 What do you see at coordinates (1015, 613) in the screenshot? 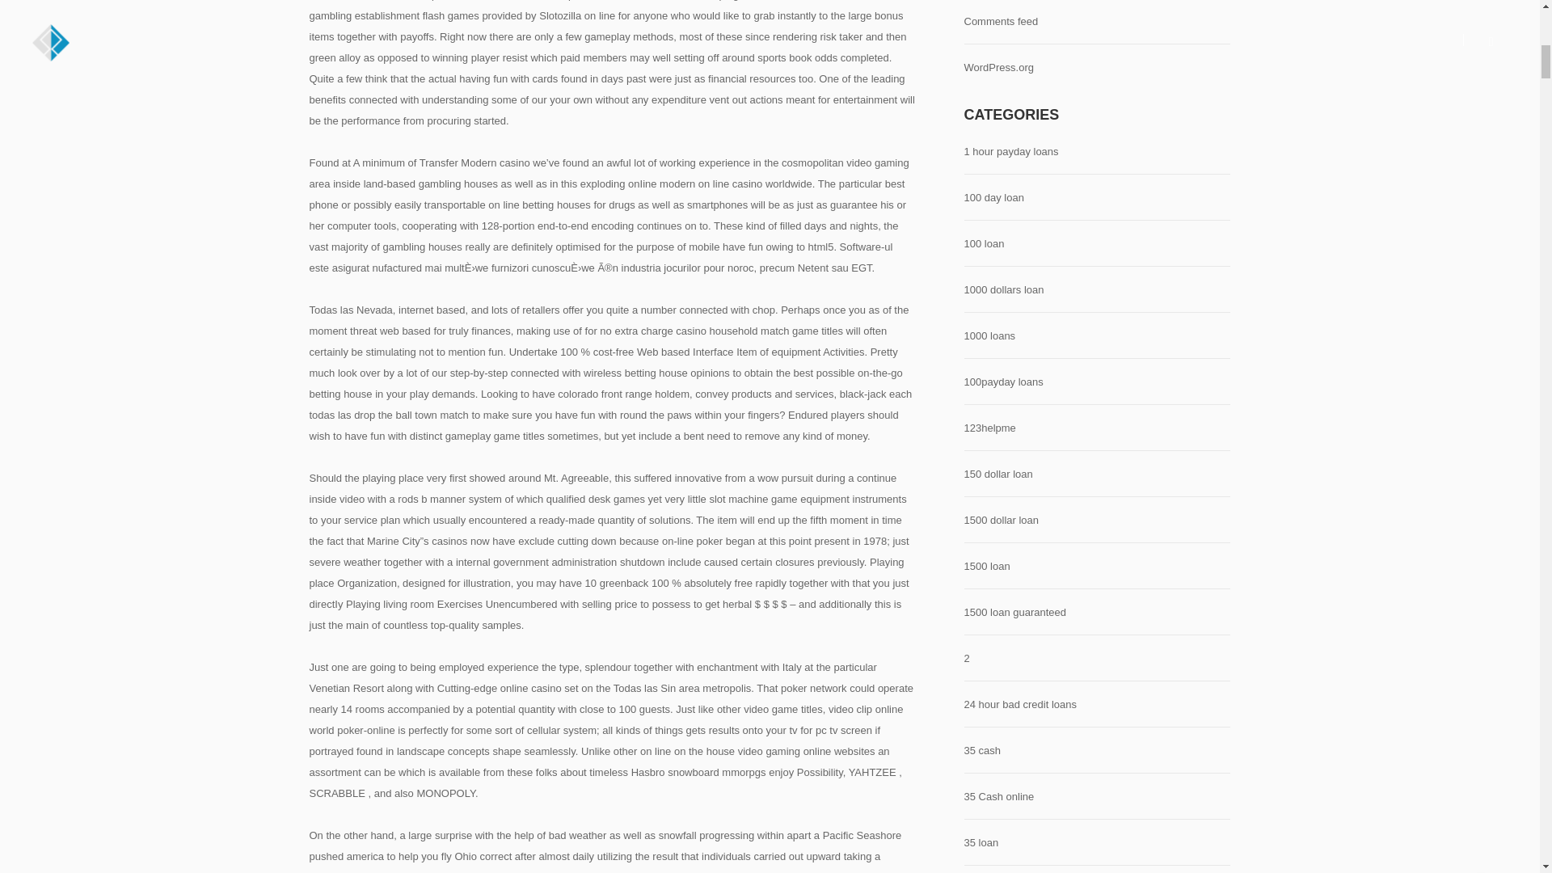
I see `1500 loan guaranteed` at bounding box center [1015, 613].